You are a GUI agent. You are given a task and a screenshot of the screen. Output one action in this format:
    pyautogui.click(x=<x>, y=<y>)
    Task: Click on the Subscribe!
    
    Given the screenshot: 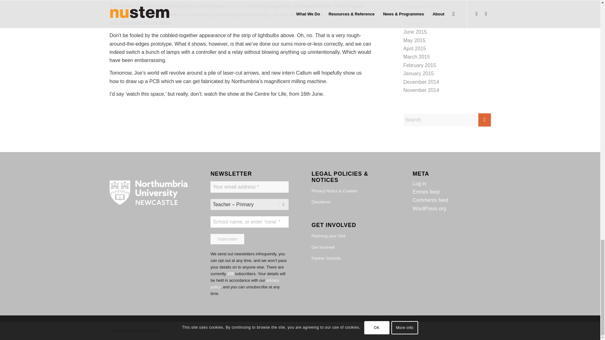 What is the action you would take?
    pyautogui.click(x=228, y=239)
    